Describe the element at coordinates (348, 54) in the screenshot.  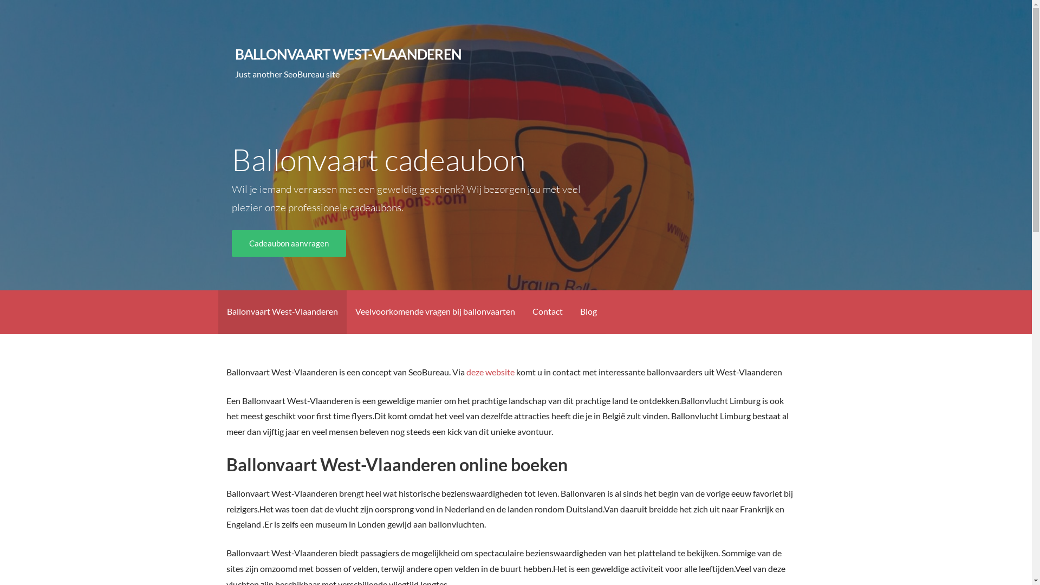
I see `BALLONVAART WEST-VLAANDEREN` at that location.